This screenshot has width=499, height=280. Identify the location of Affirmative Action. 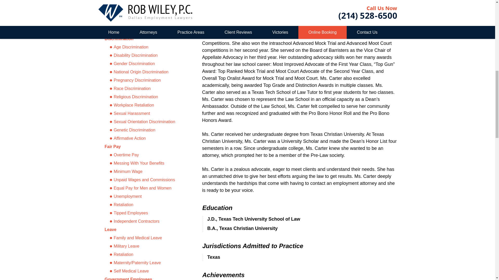
(146, 138).